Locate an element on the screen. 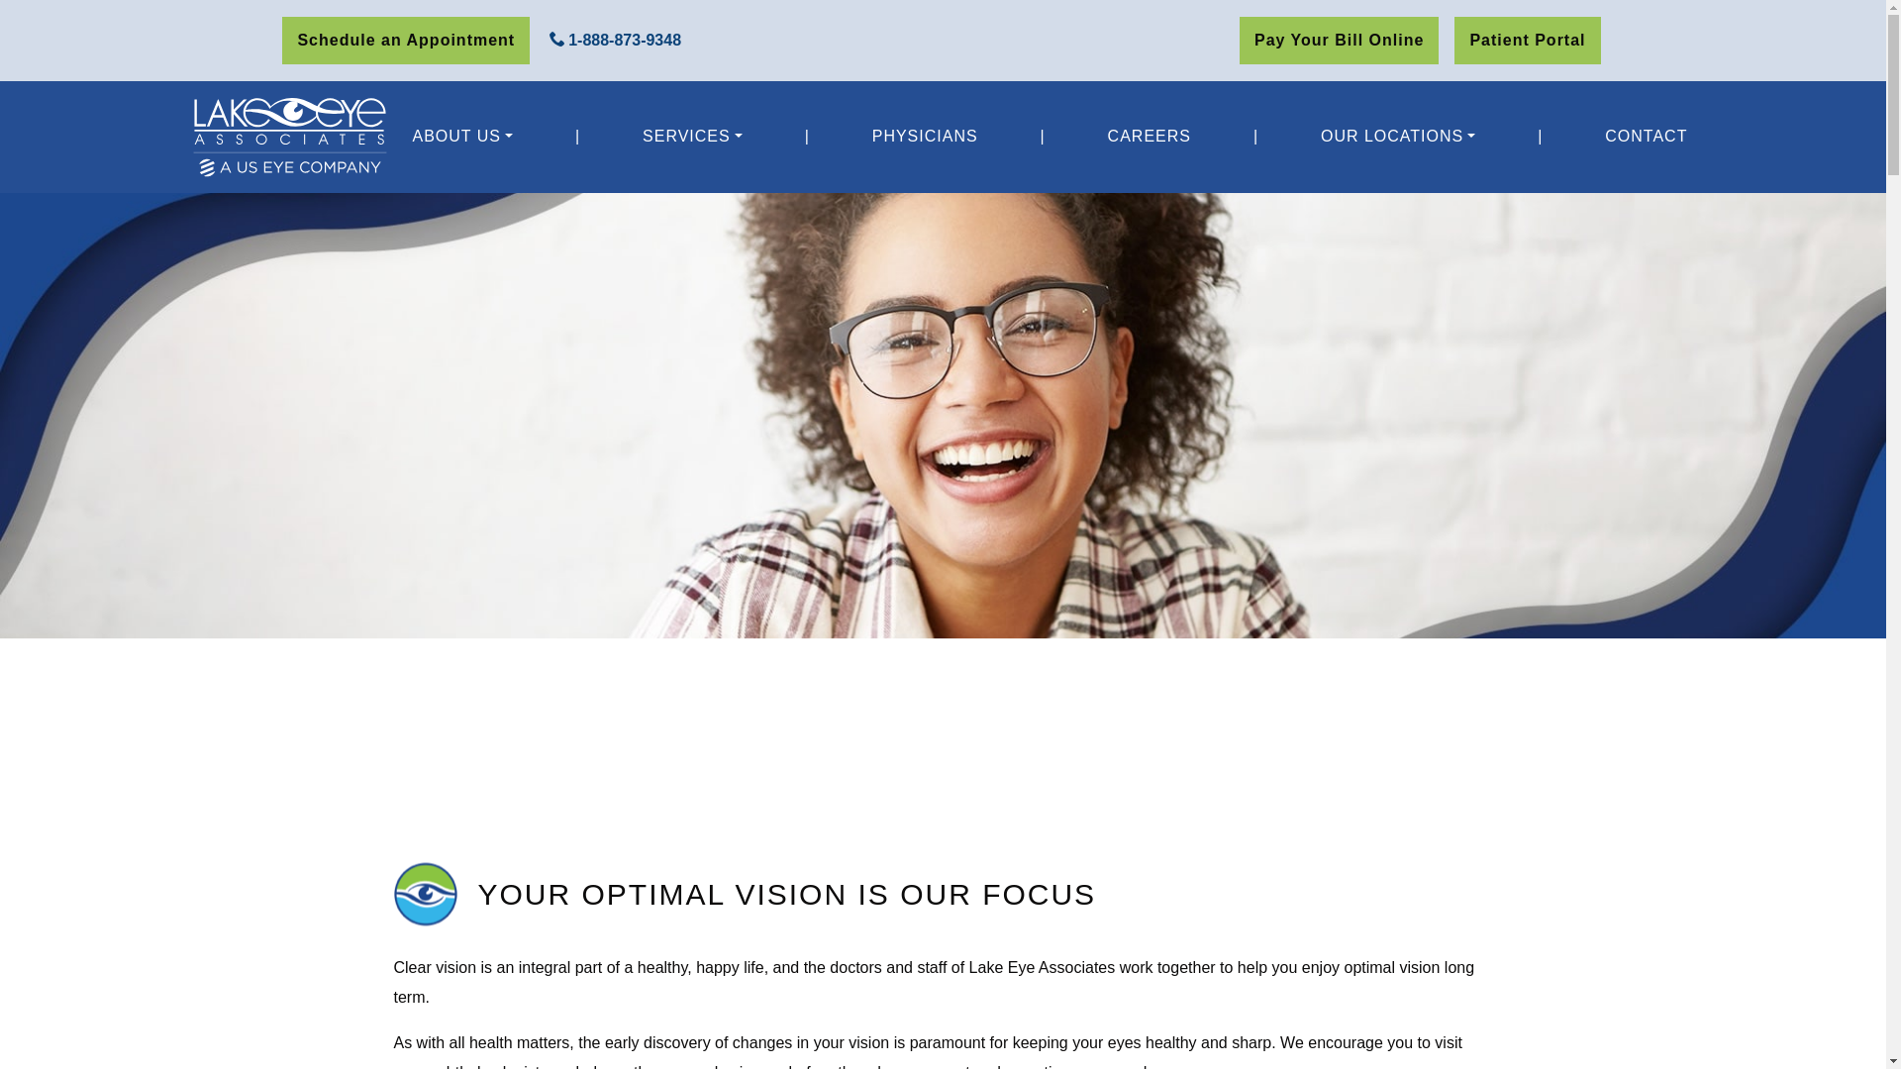 Image resolution: width=1901 pixels, height=1069 pixels. PHYSICIANS is located at coordinates (925, 136).